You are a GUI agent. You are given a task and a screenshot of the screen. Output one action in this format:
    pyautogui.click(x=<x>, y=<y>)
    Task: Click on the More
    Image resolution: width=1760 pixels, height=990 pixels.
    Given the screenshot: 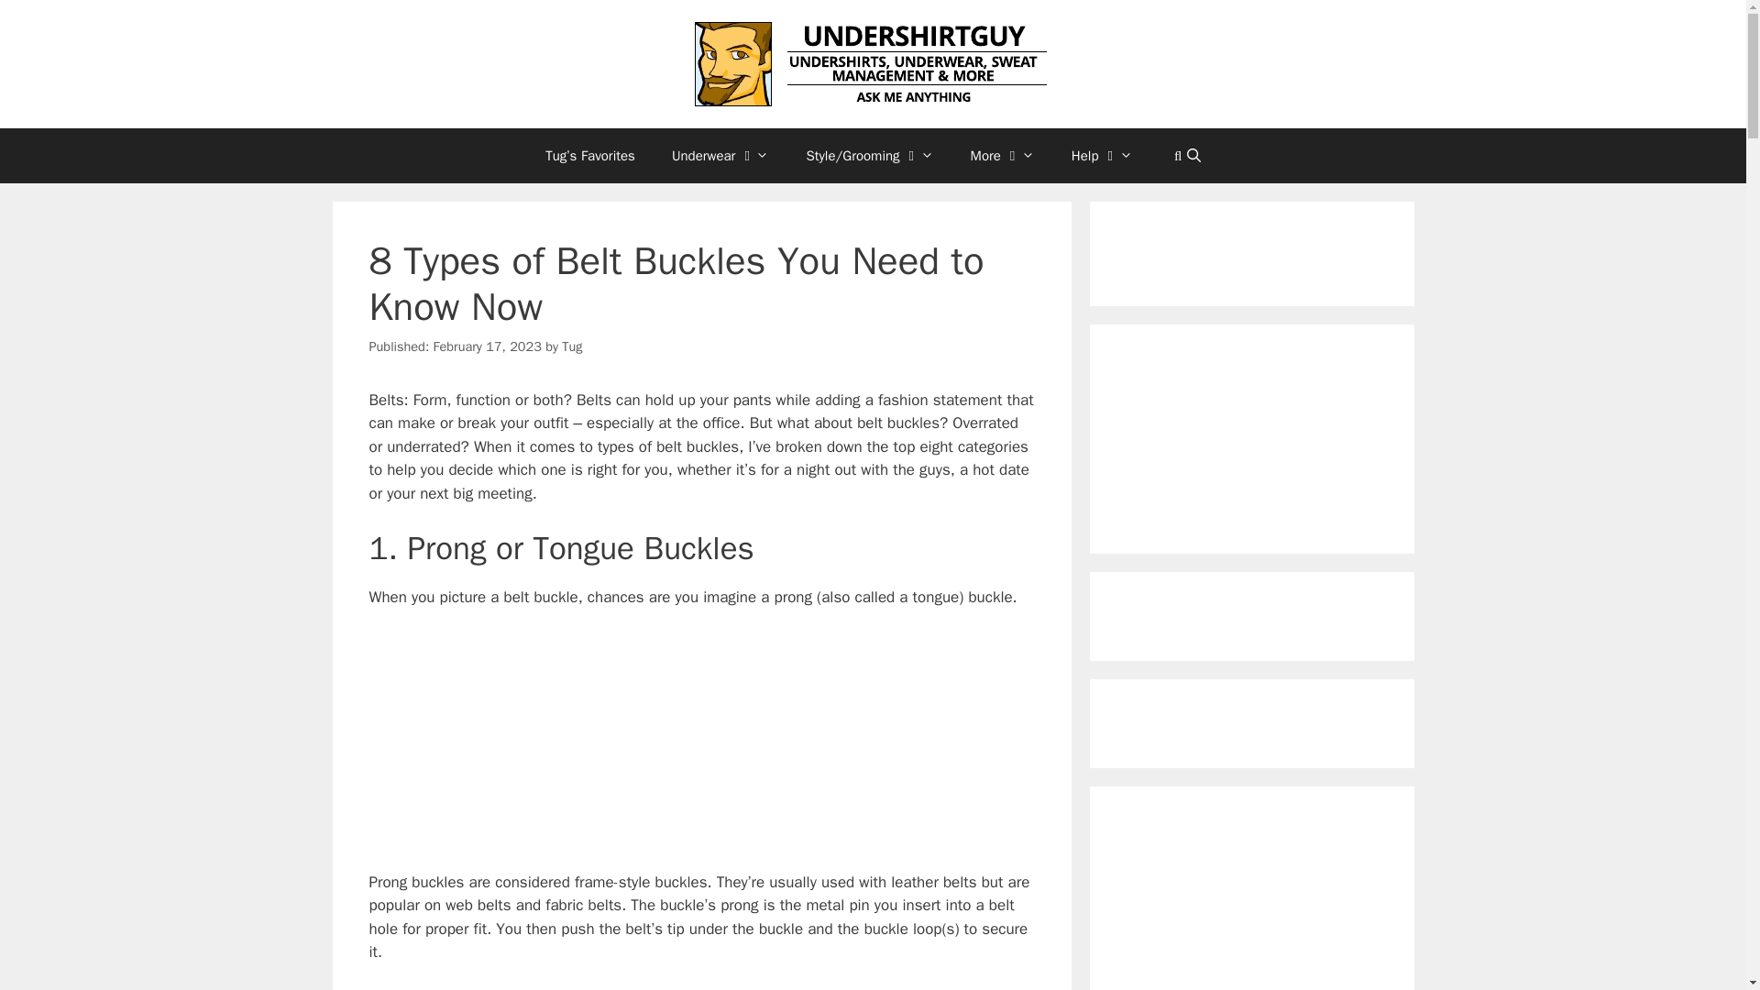 What is the action you would take?
    pyautogui.click(x=1002, y=156)
    